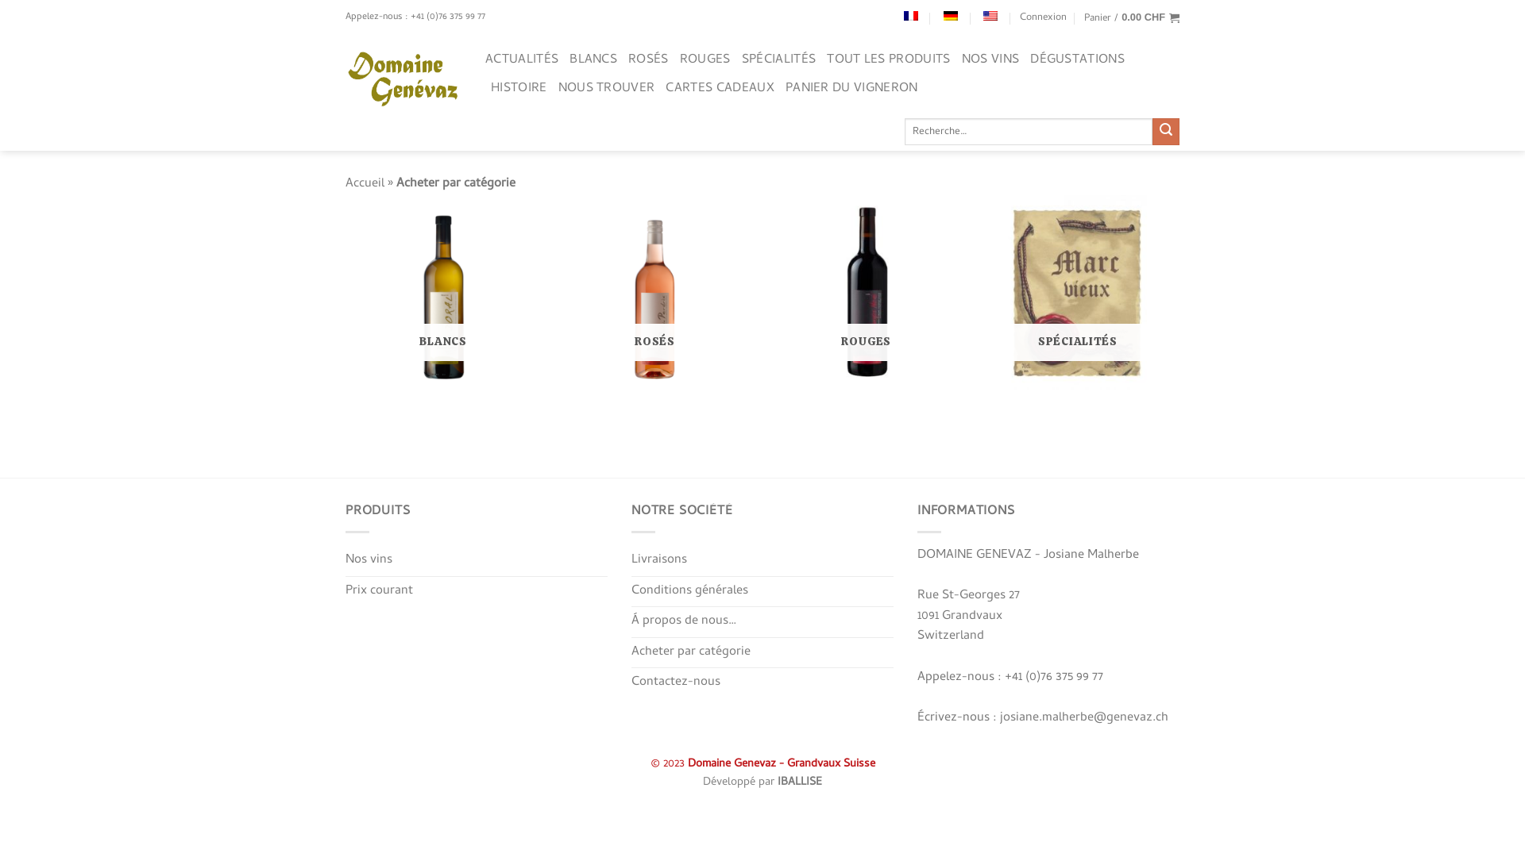  I want to click on Contactez-nous, so click(676, 683).